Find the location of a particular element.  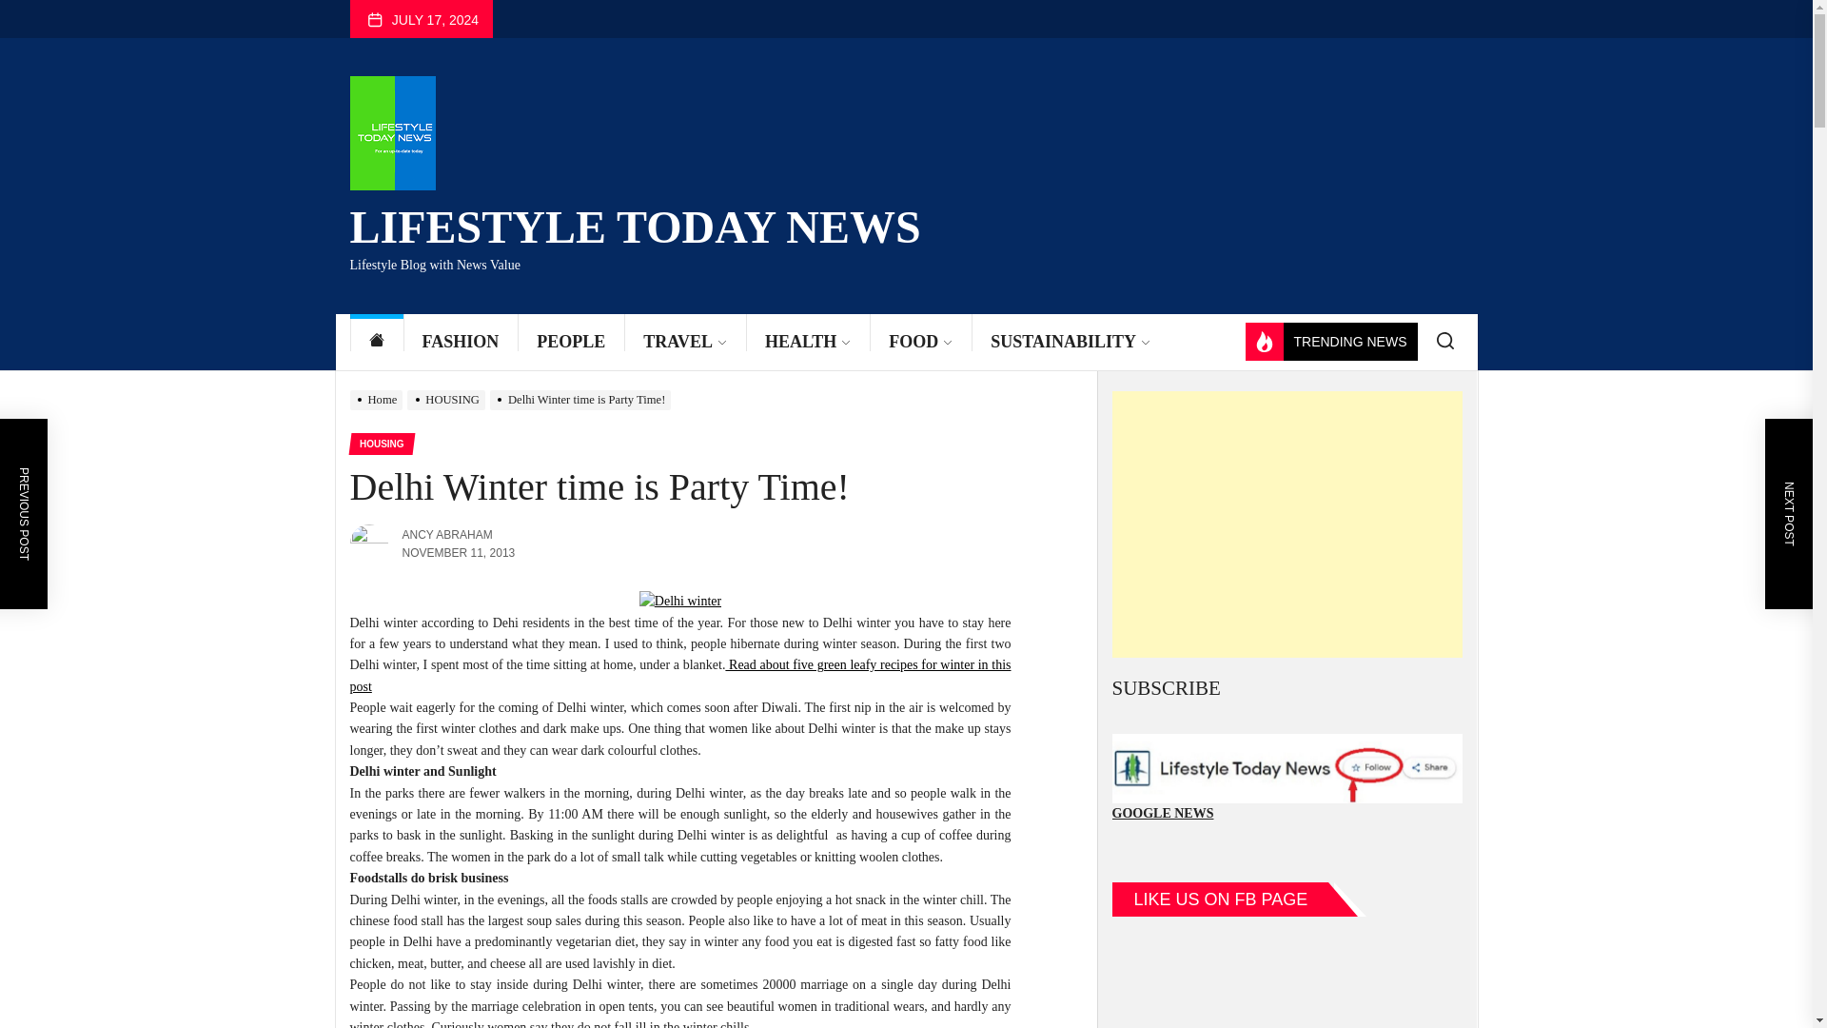

TRENDING NEWS is located at coordinates (1330, 342).